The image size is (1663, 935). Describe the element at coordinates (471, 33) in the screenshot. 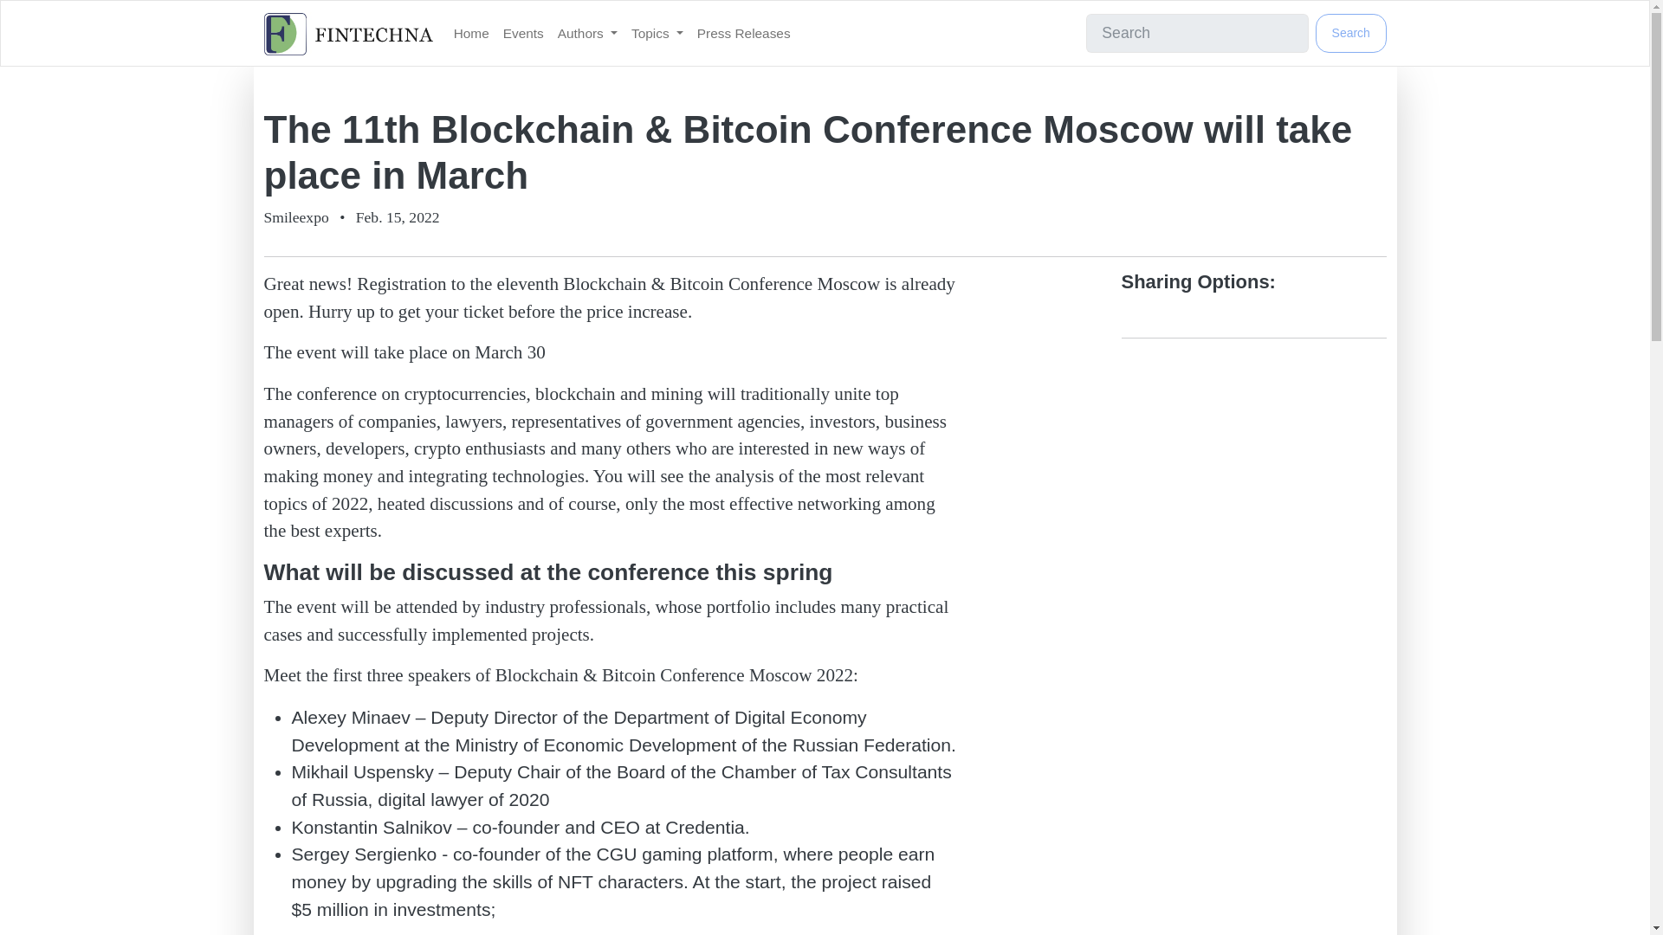

I see `Home` at that location.